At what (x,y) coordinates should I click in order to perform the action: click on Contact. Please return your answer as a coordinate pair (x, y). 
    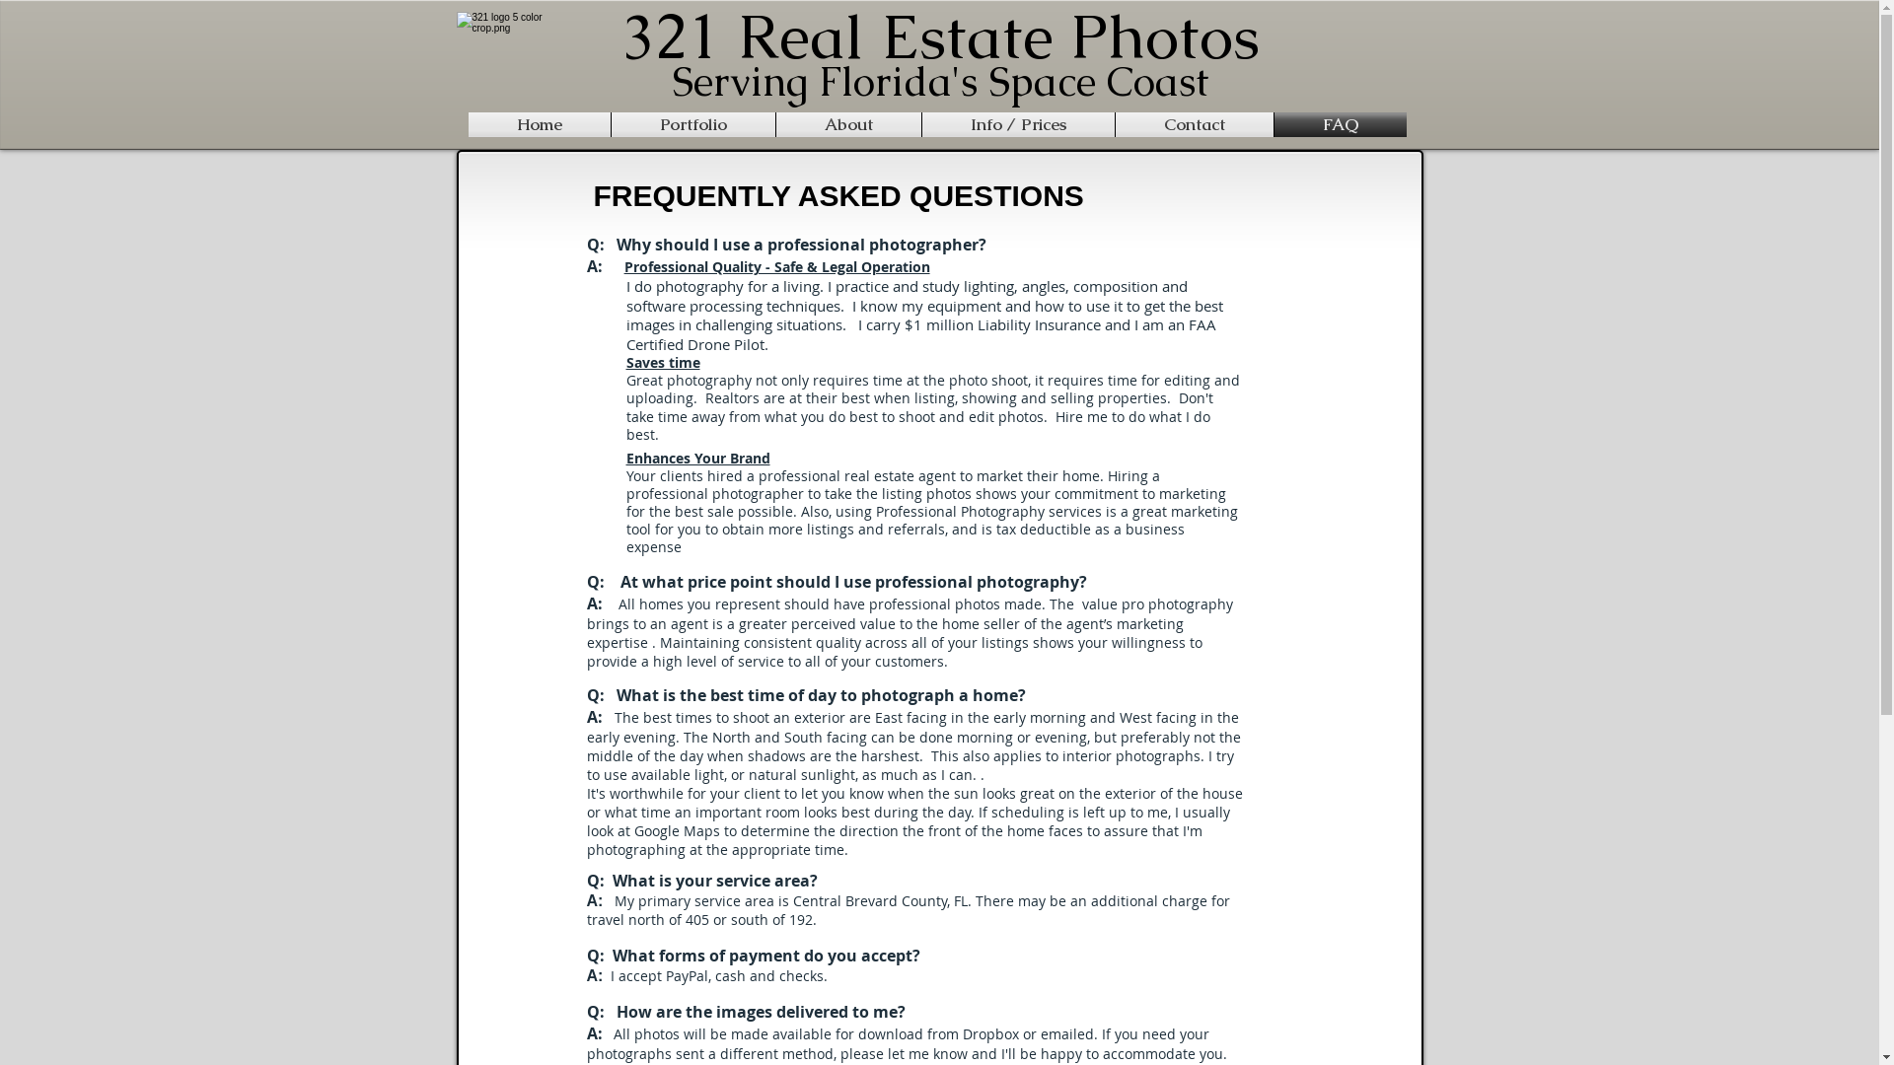
    Looking at the image, I should click on (1194, 124).